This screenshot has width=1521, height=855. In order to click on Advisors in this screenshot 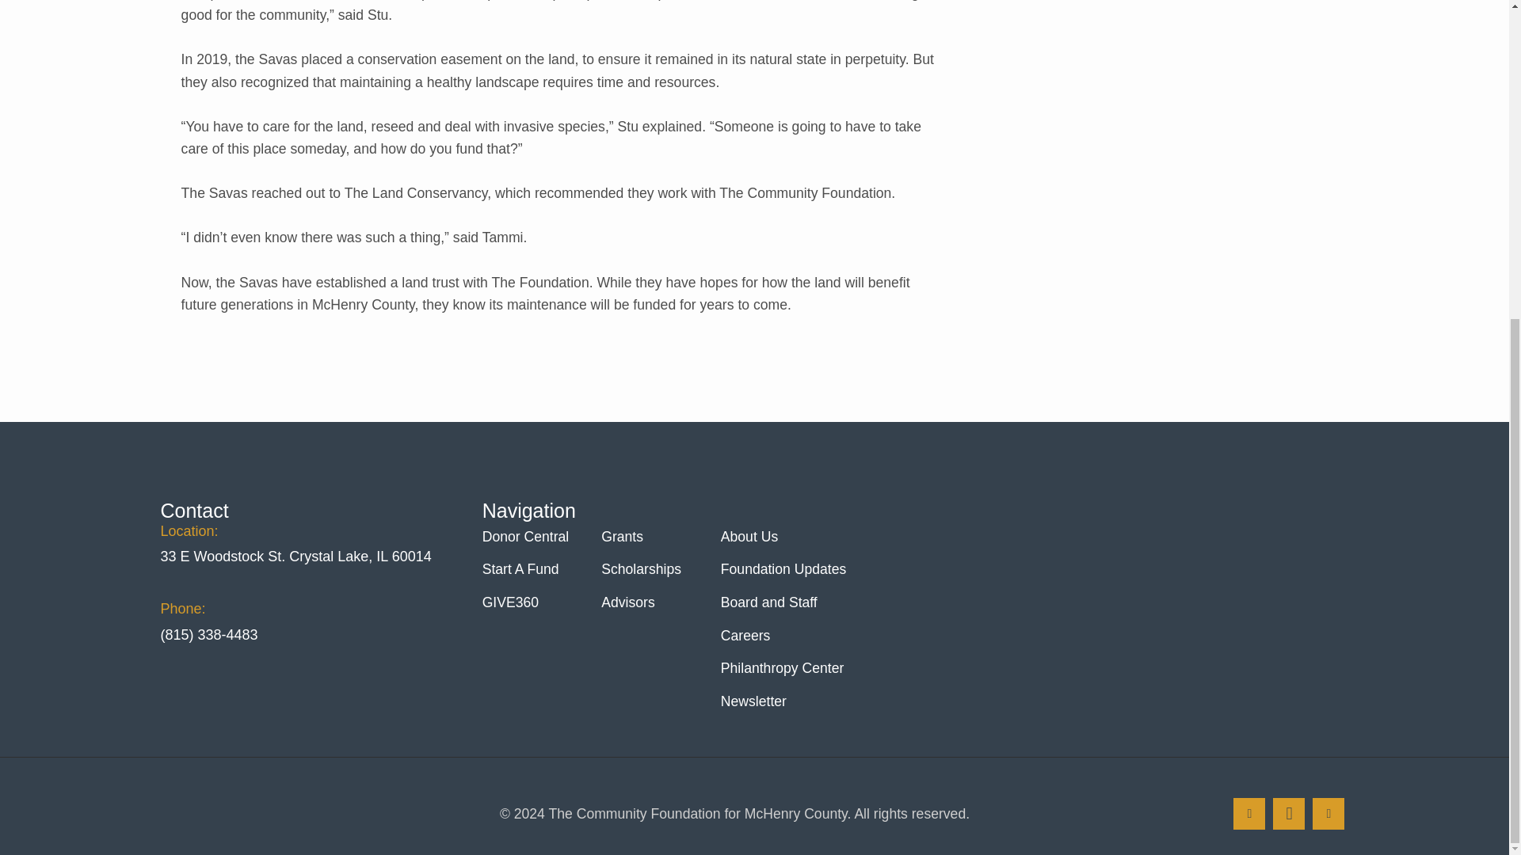, I will do `click(629, 603)`.